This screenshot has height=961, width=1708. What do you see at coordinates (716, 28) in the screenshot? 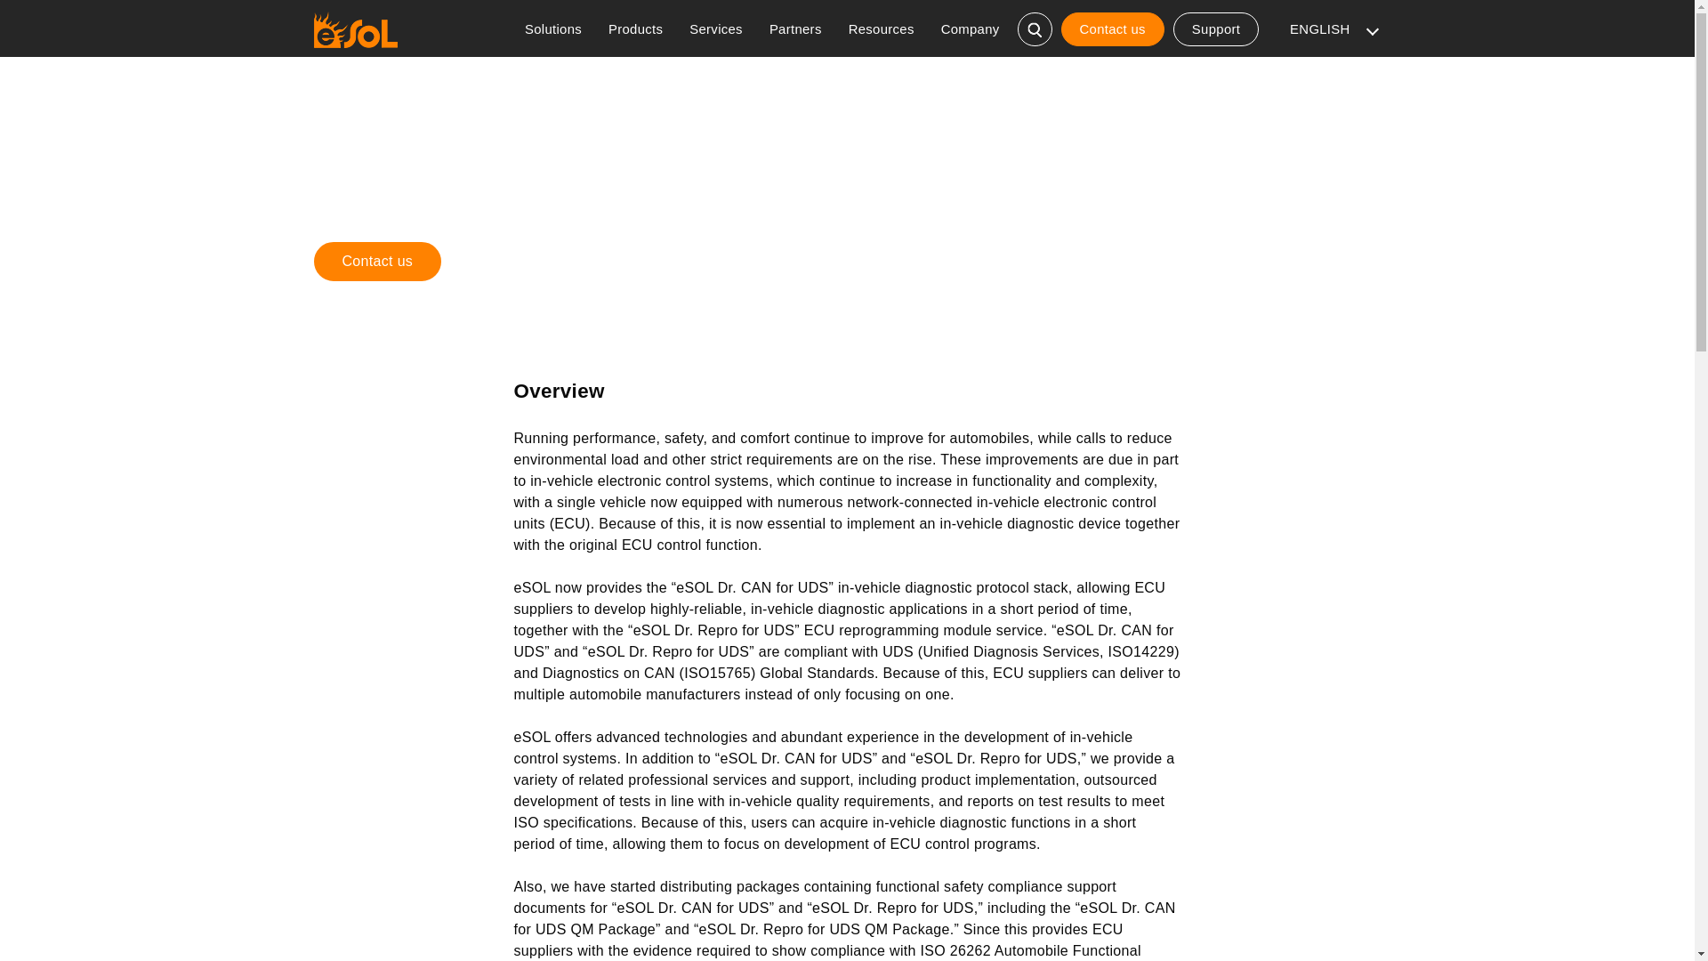
I see `Services` at bounding box center [716, 28].